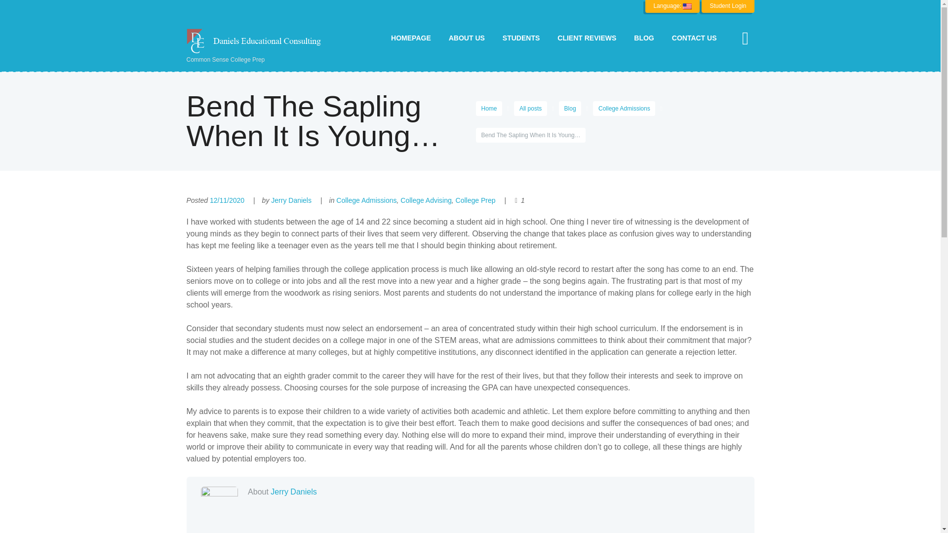  I want to click on Language: , so click(672, 6).